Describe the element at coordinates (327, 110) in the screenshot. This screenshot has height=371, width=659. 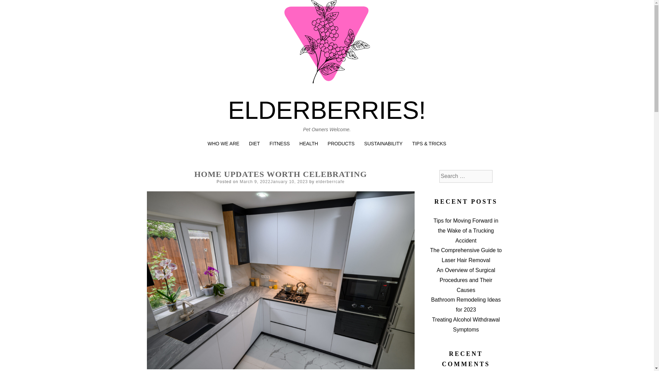
I see `ELDERBERRIES!` at that location.